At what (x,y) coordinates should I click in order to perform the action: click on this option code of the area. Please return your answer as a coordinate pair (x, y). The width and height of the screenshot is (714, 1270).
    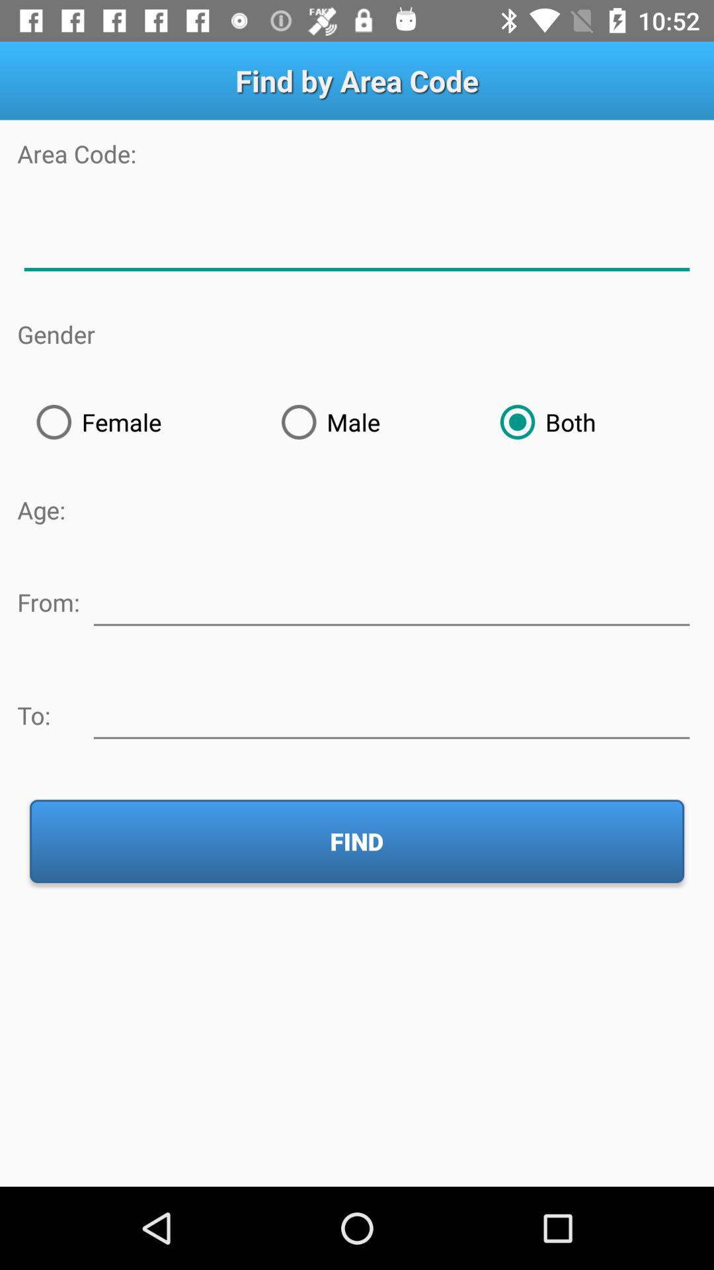
    Looking at the image, I should click on (357, 243).